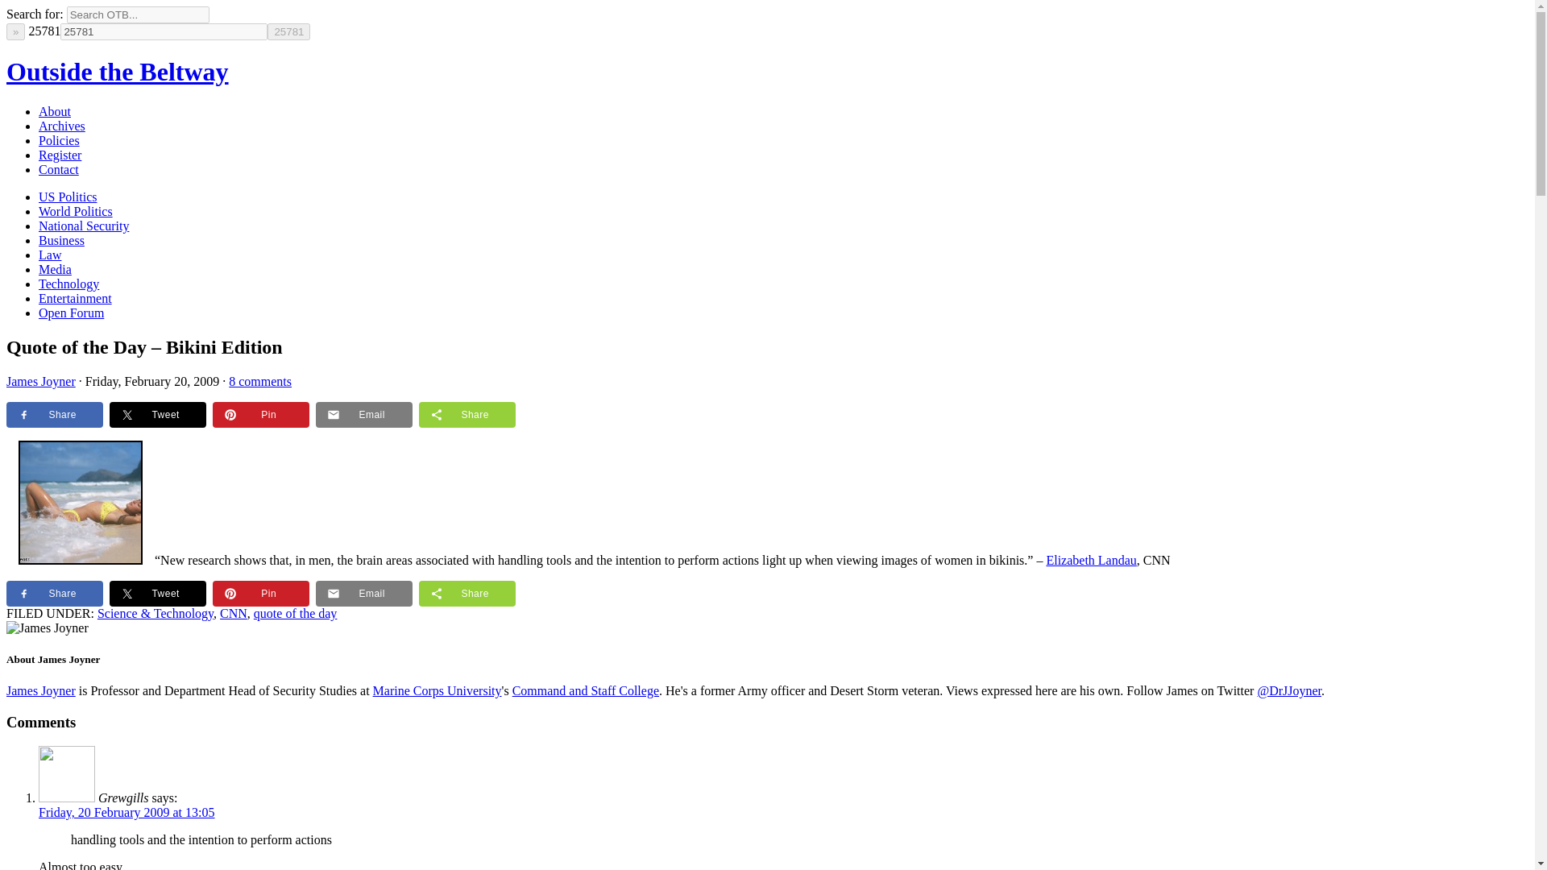 This screenshot has width=1547, height=870. What do you see at coordinates (1090, 560) in the screenshot?
I see `Elizabeth Landau` at bounding box center [1090, 560].